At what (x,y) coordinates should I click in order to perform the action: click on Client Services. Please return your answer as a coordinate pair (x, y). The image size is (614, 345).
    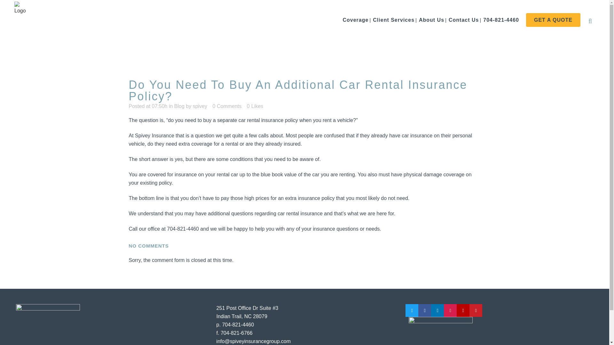
    Looking at the image, I should click on (394, 20).